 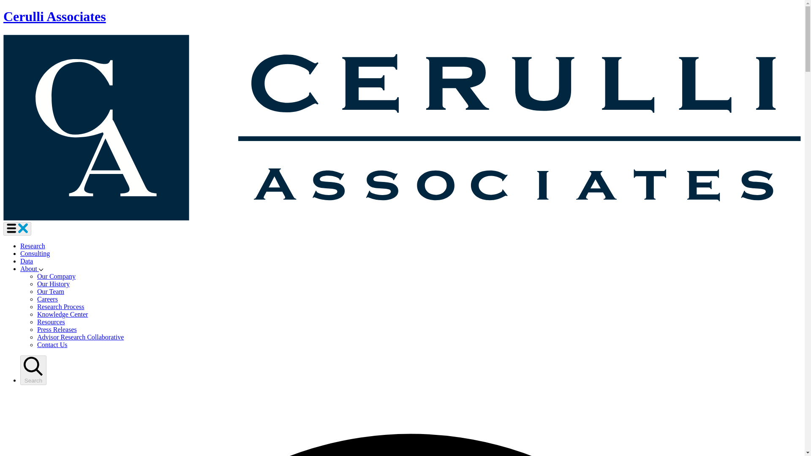 What do you see at coordinates (32, 269) in the screenshot?
I see `About` at bounding box center [32, 269].